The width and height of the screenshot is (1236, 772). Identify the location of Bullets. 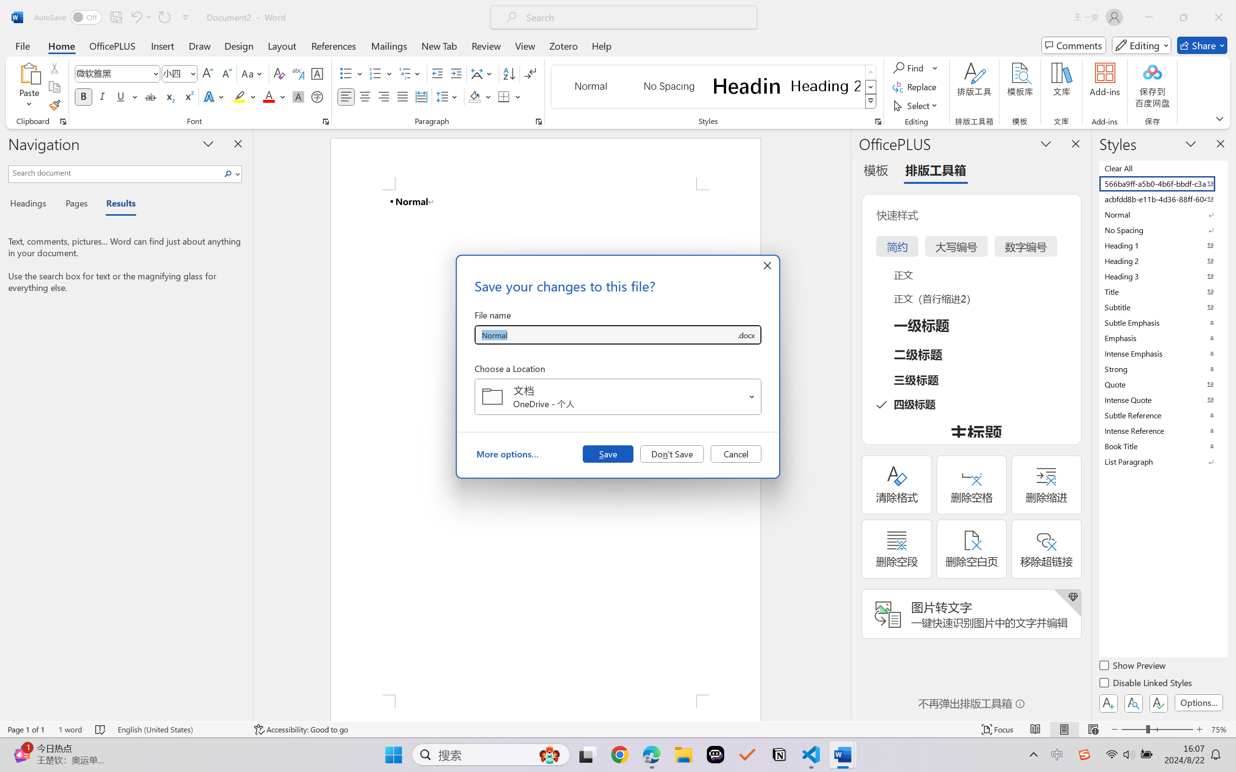
(346, 73).